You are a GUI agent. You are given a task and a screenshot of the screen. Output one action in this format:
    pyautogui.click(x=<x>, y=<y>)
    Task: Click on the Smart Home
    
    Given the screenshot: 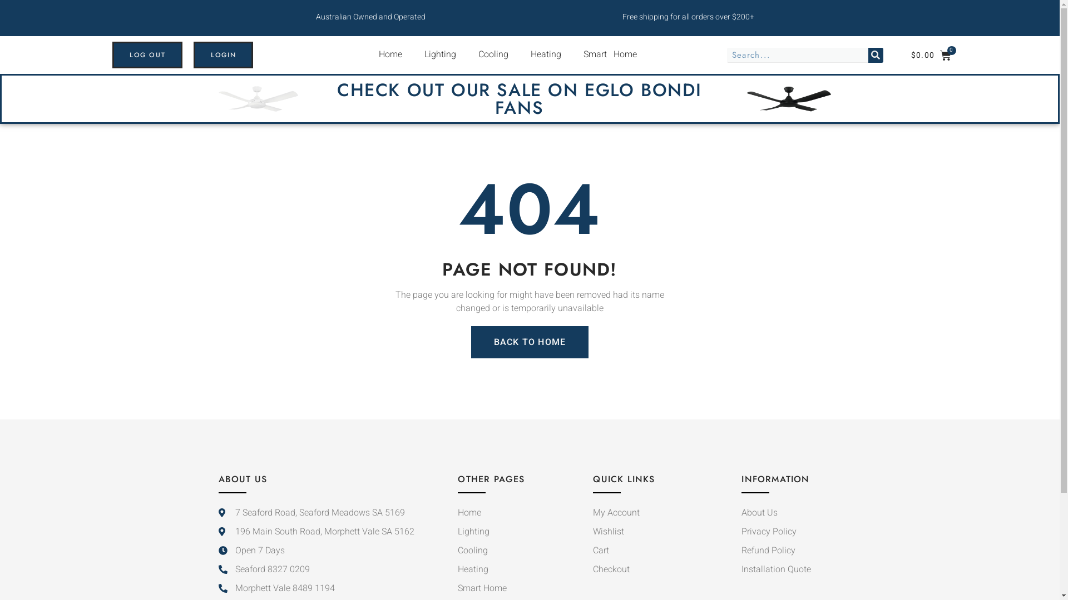 What is the action you would take?
    pyautogui.click(x=610, y=54)
    